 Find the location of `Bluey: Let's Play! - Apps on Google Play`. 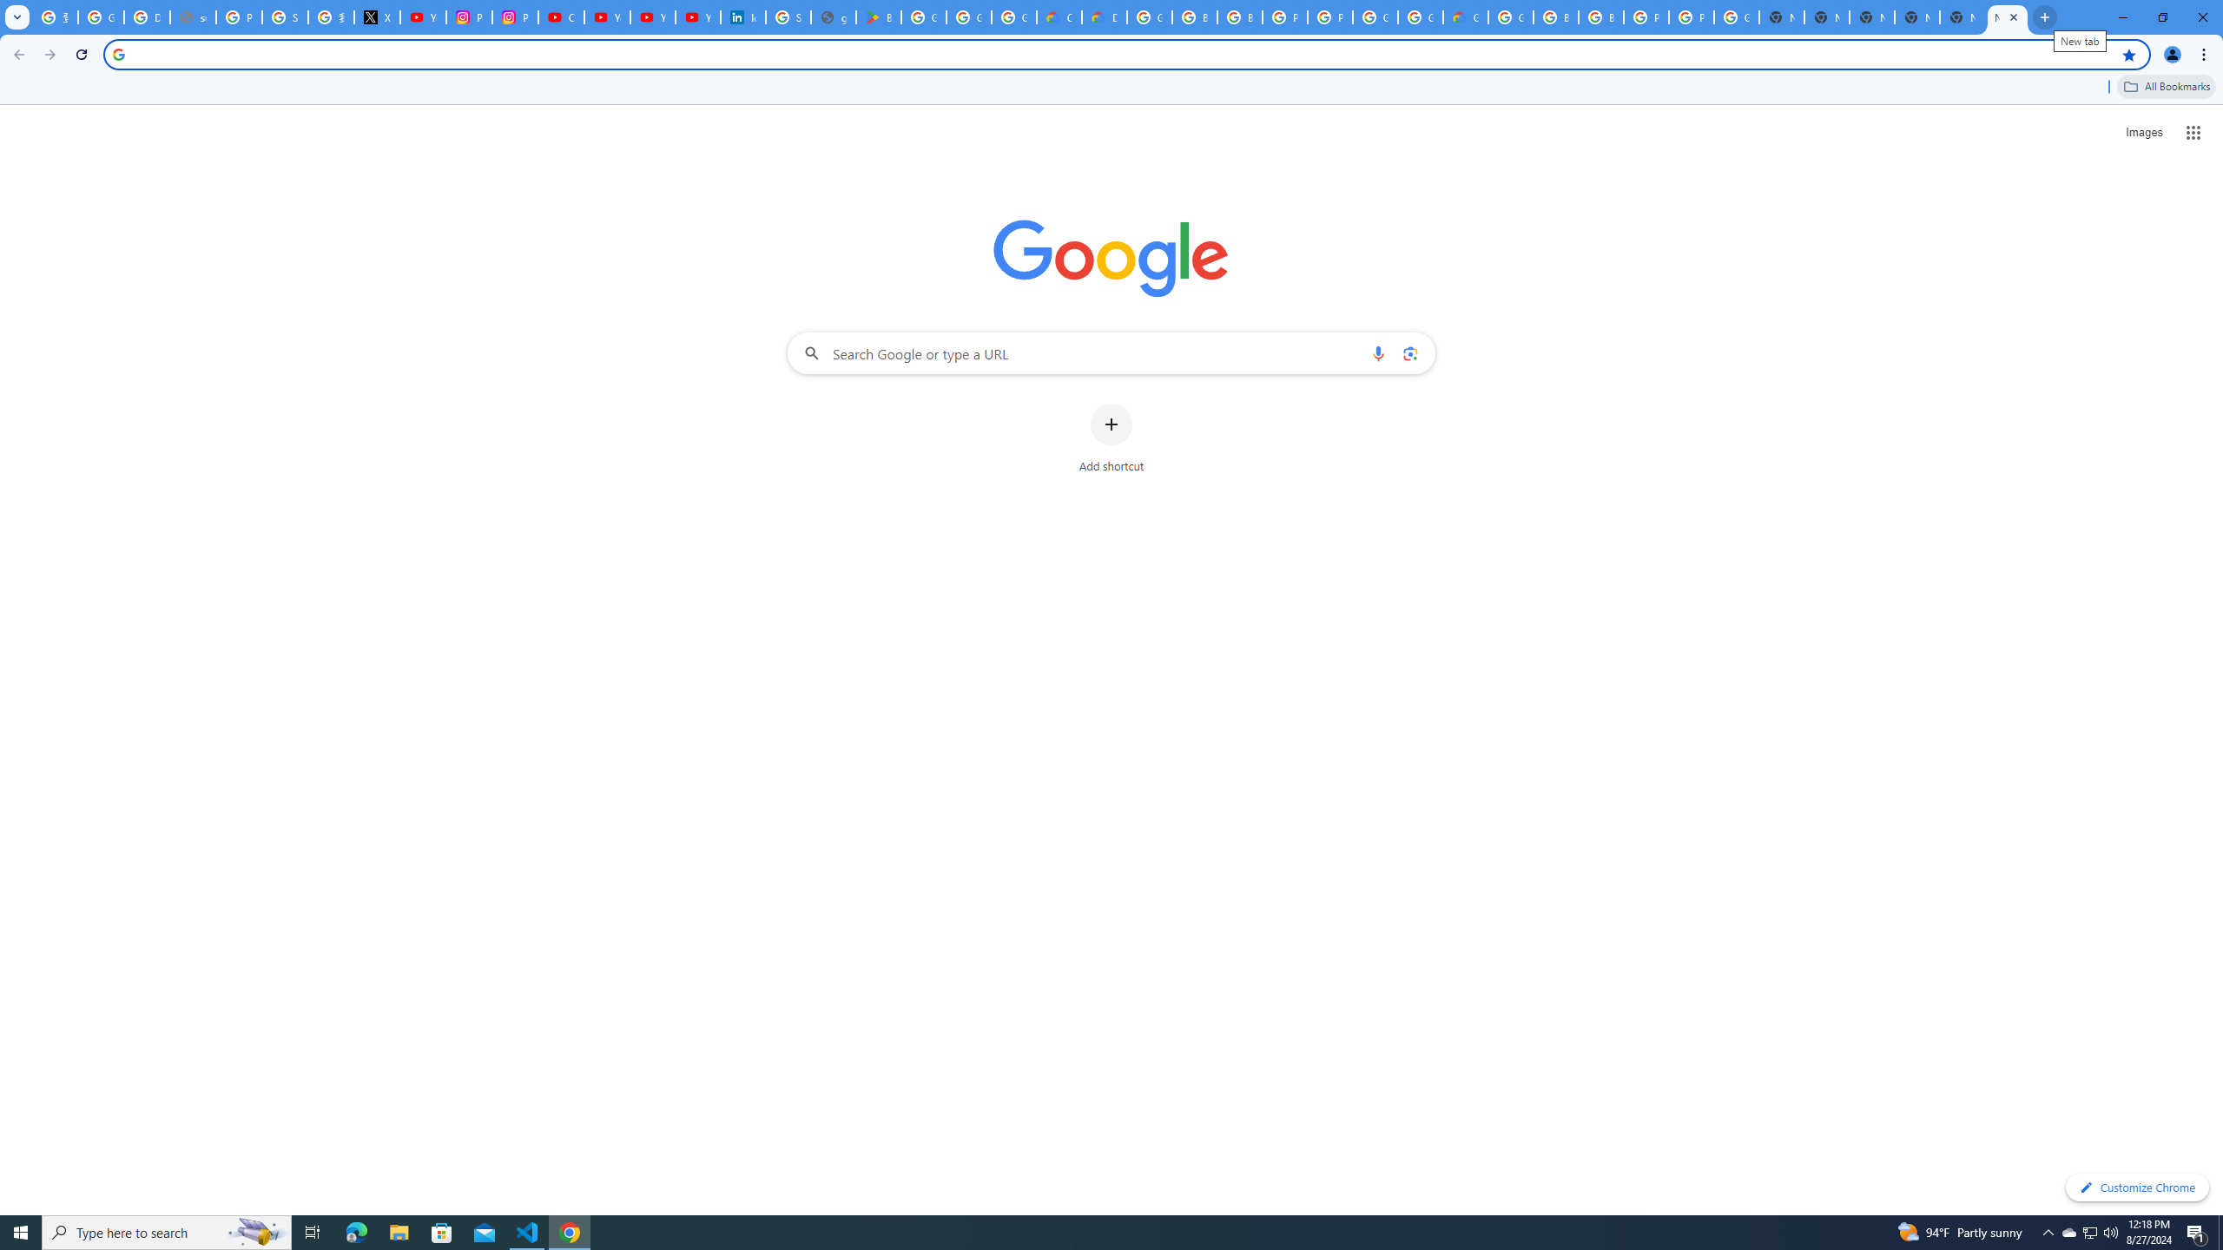

Bluey: Let's Play! - Apps on Google Play is located at coordinates (879, 17).